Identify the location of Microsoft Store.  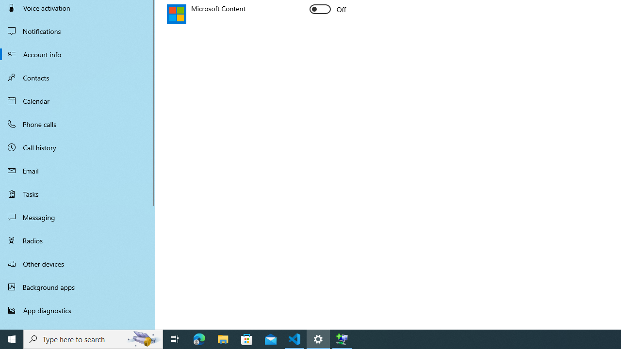
(247, 339).